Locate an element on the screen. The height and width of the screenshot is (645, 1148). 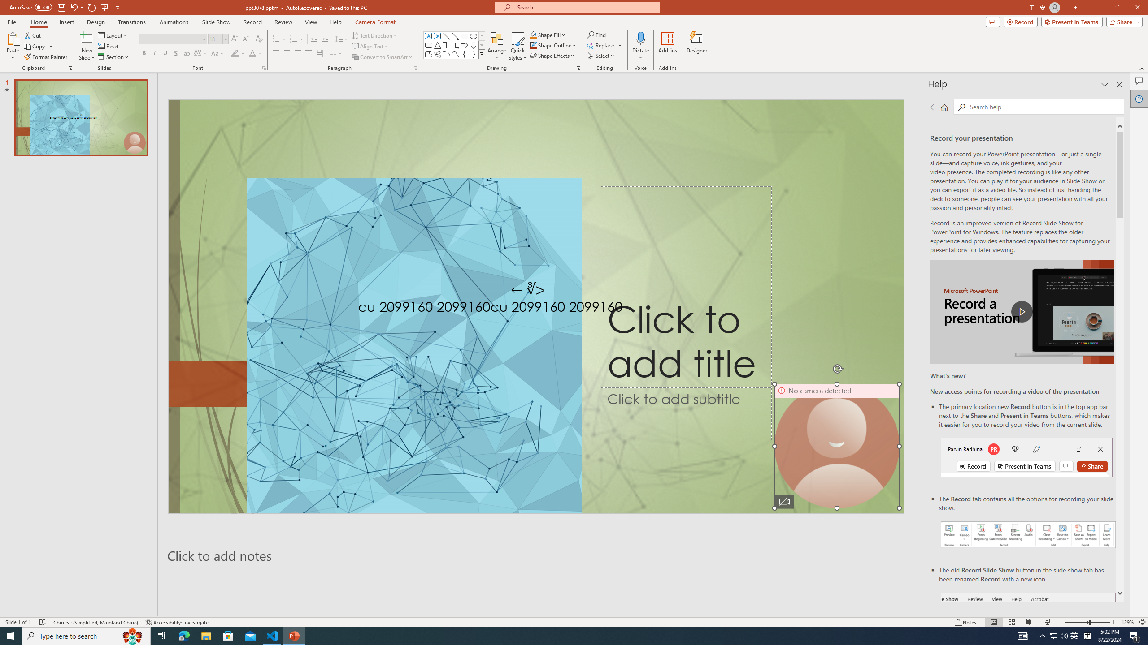
play Record a Presentation is located at coordinates (1022, 312).